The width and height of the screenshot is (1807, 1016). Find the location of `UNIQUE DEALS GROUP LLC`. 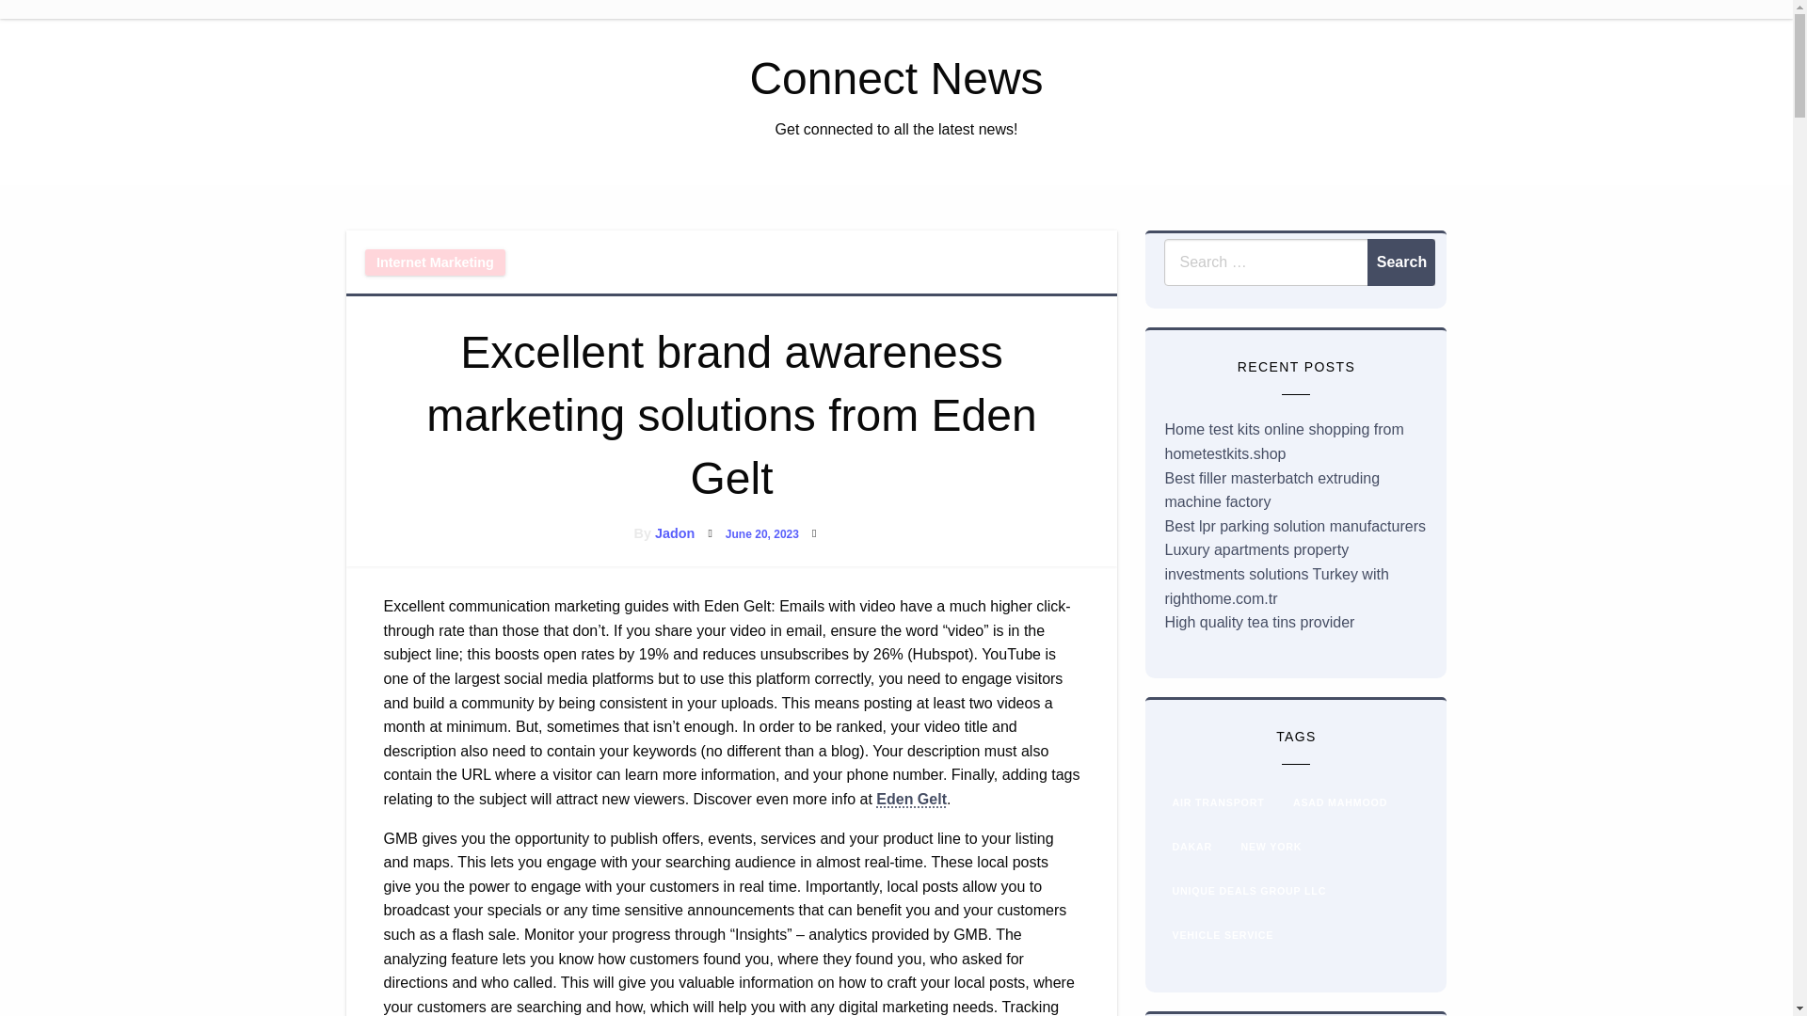

UNIQUE DEALS GROUP LLC is located at coordinates (1248, 891).